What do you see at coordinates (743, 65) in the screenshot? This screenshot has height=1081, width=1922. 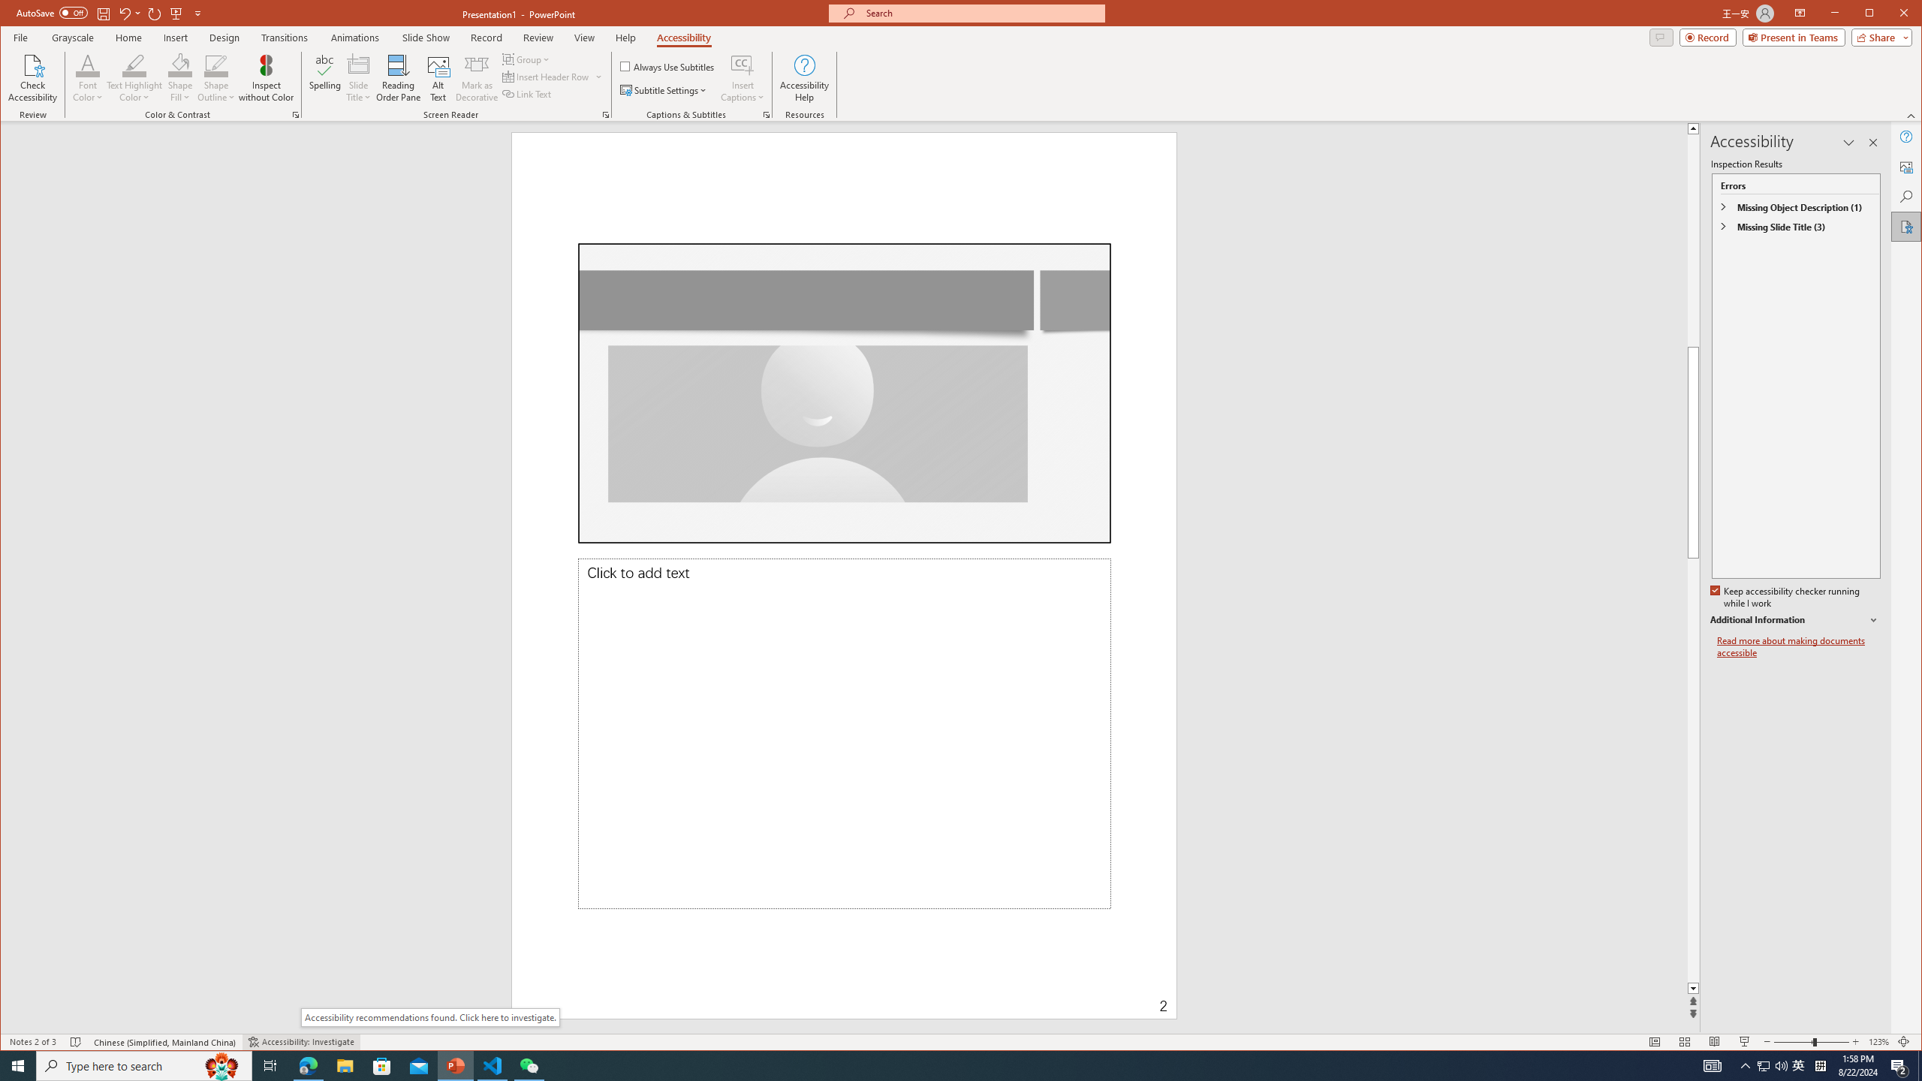 I see `Insert Captions` at bounding box center [743, 65].